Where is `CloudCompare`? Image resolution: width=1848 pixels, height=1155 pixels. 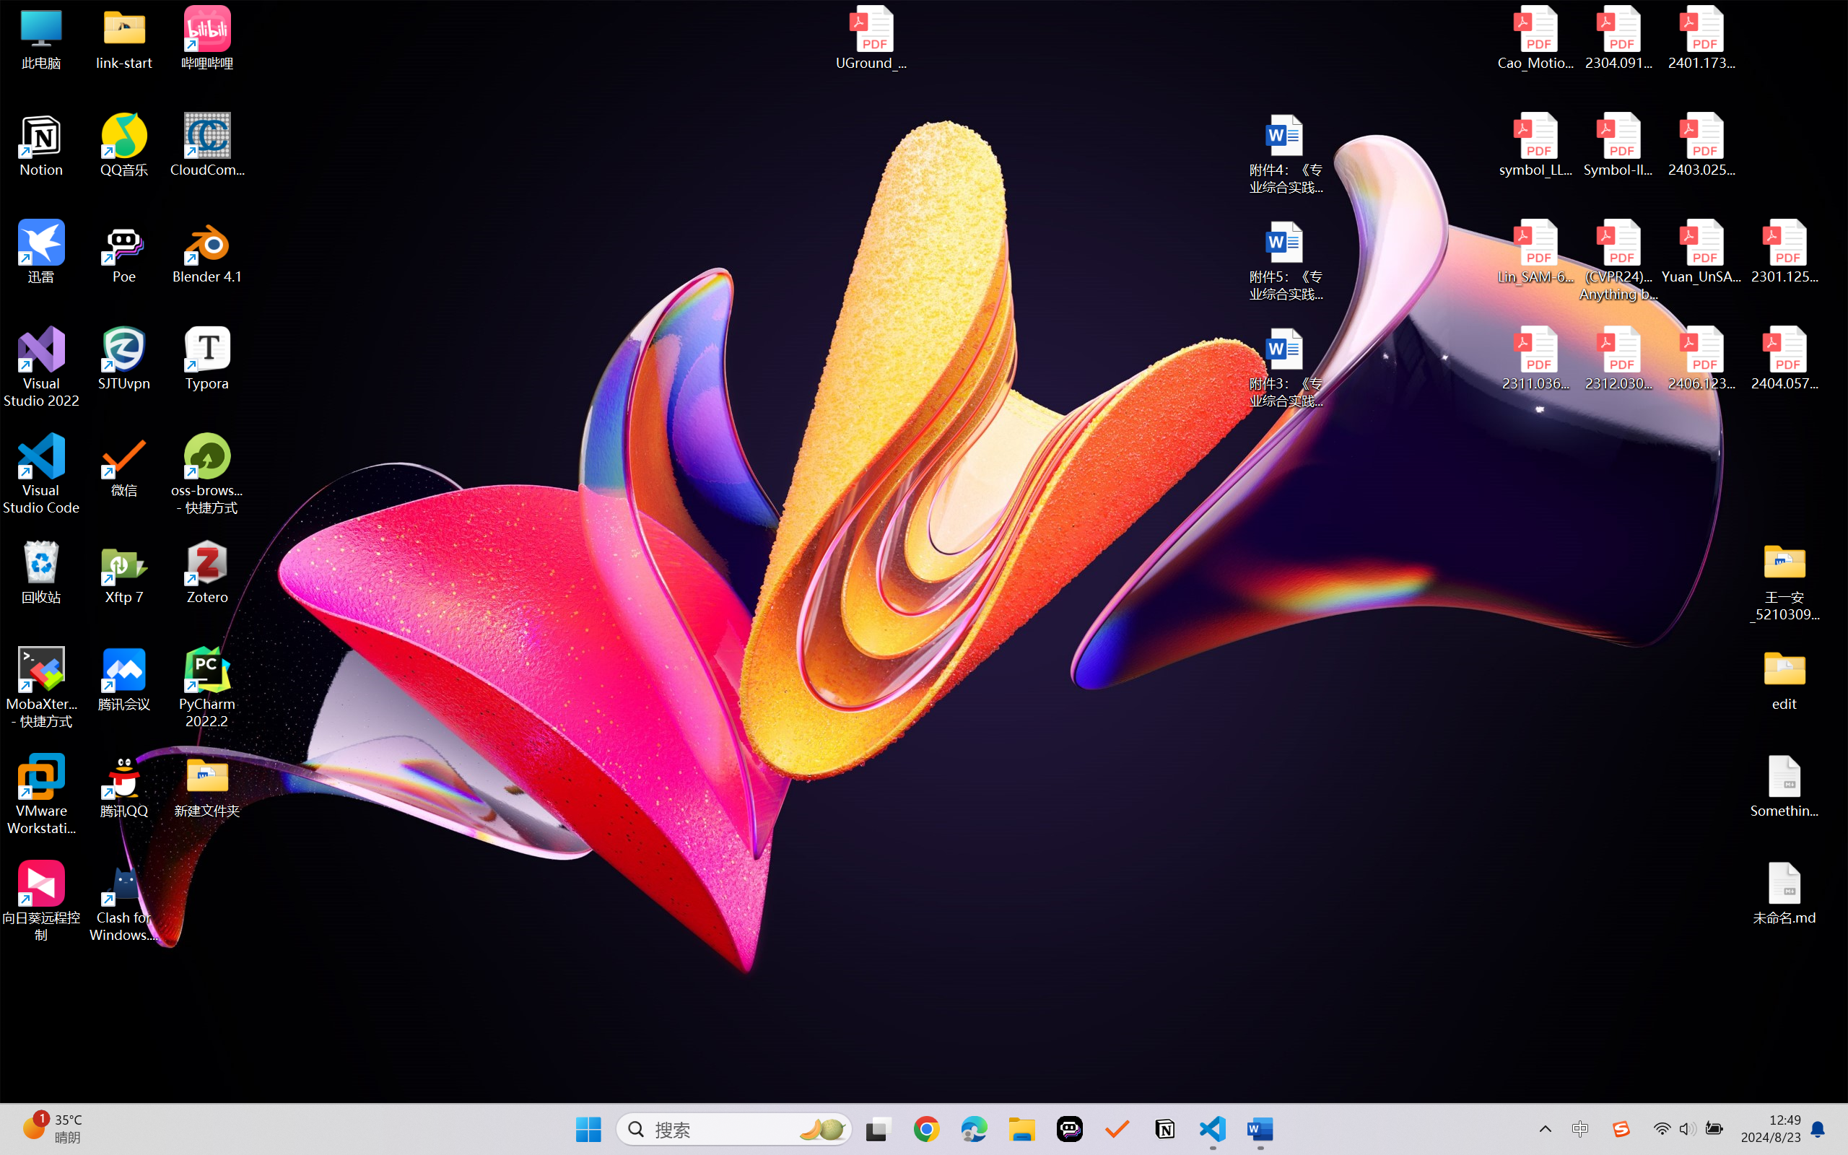 CloudCompare is located at coordinates (208, 145).